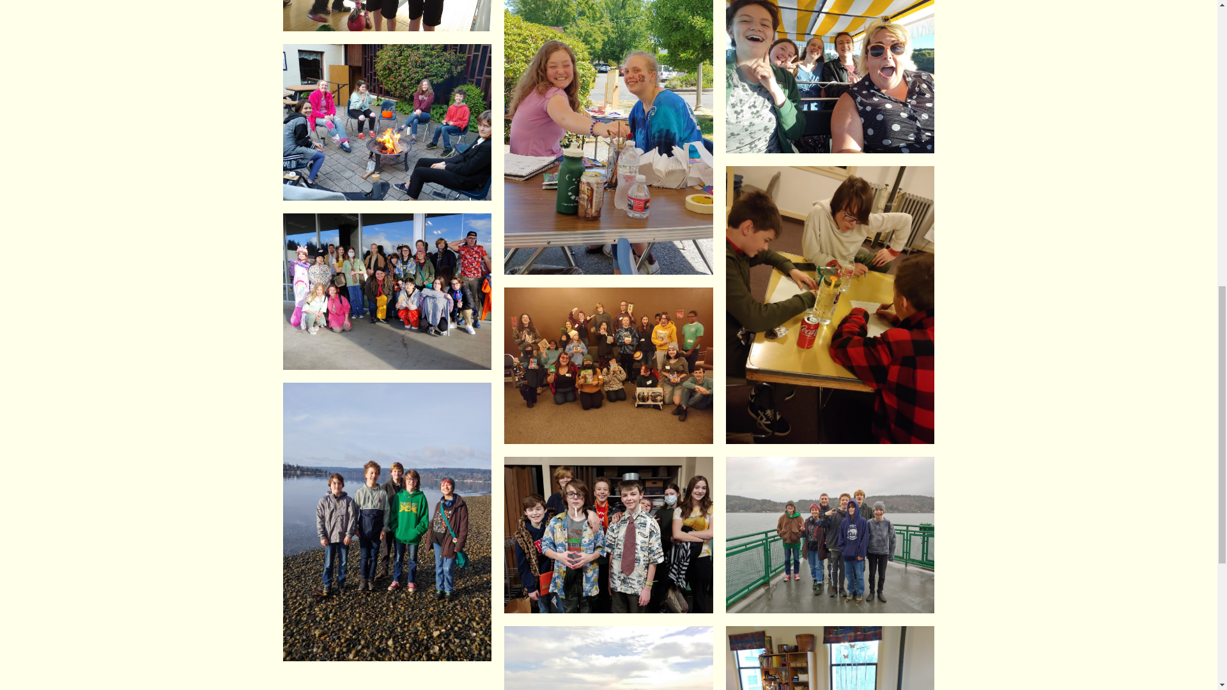  What do you see at coordinates (608, 137) in the screenshot?
I see `10` at bounding box center [608, 137].